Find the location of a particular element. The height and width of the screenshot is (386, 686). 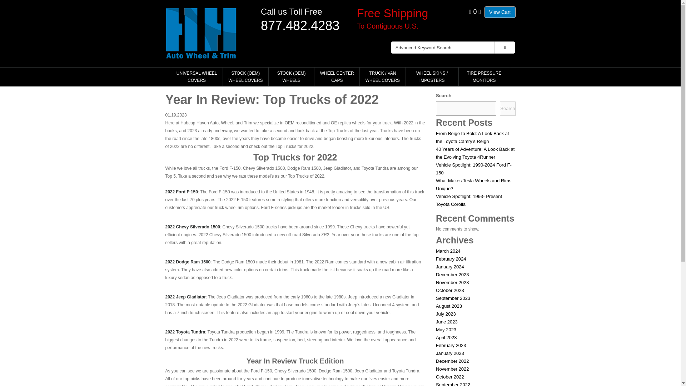

2022 Toyota Tundra is located at coordinates (185, 332).